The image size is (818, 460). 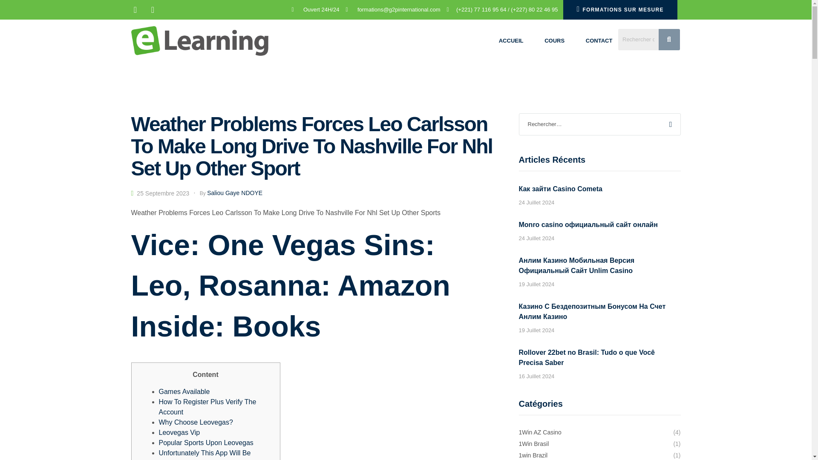 I want to click on Leovegas Vip, so click(x=179, y=432).